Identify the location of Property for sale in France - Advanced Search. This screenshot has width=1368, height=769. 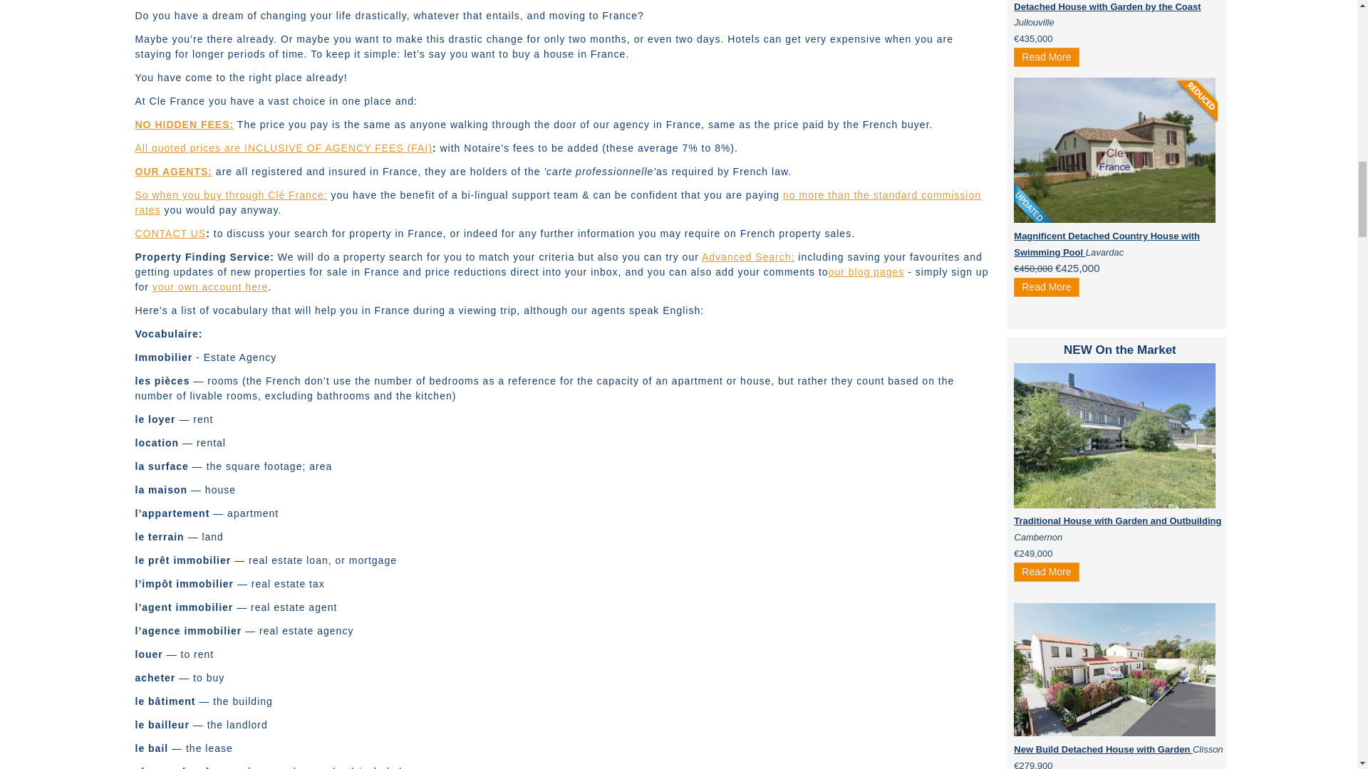
(748, 257).